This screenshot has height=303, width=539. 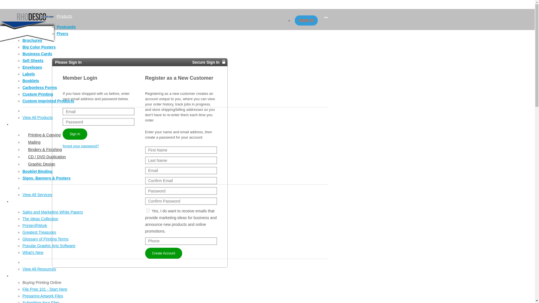 What do you see at coordinates (19, 124) in the screenshot?
I see `Services` at bounding box center [19, 124].